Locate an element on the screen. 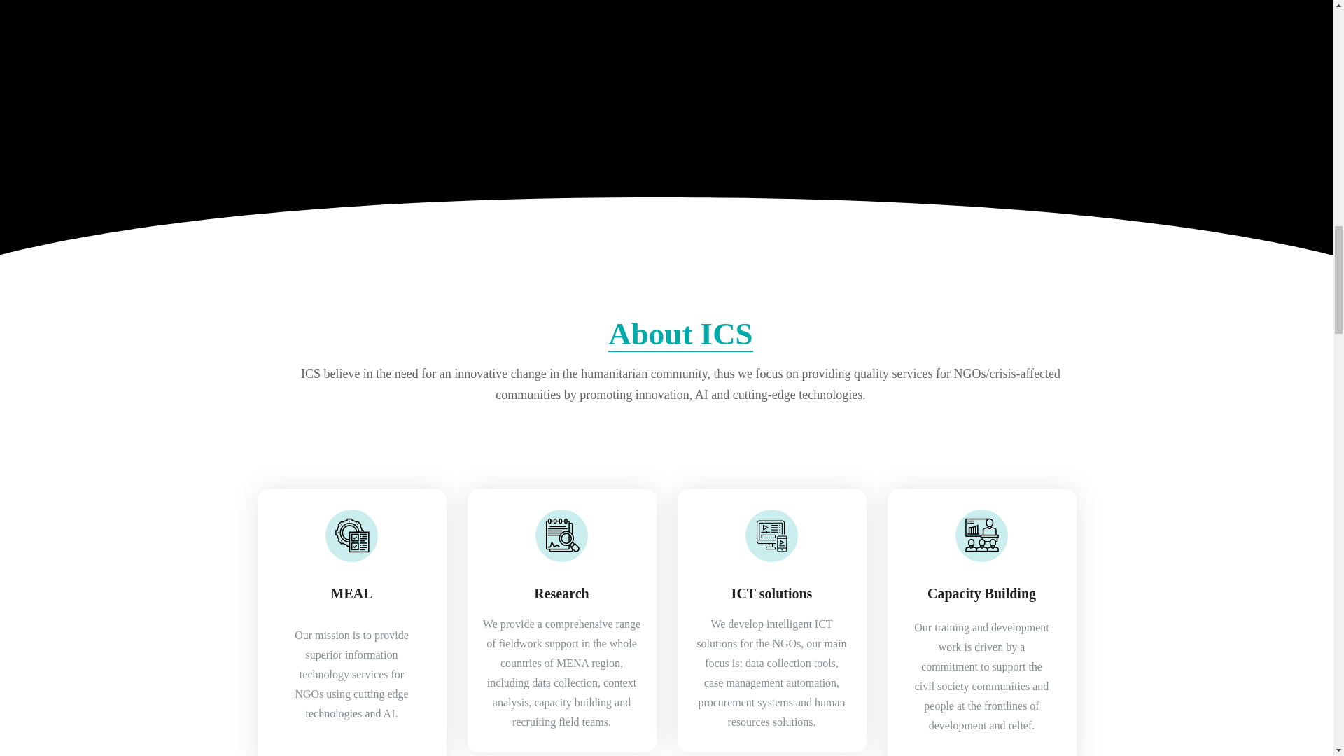 Image resolution: width=1344 pixels, height=756 pixels. MEAL is located at coordinates (351, 593).